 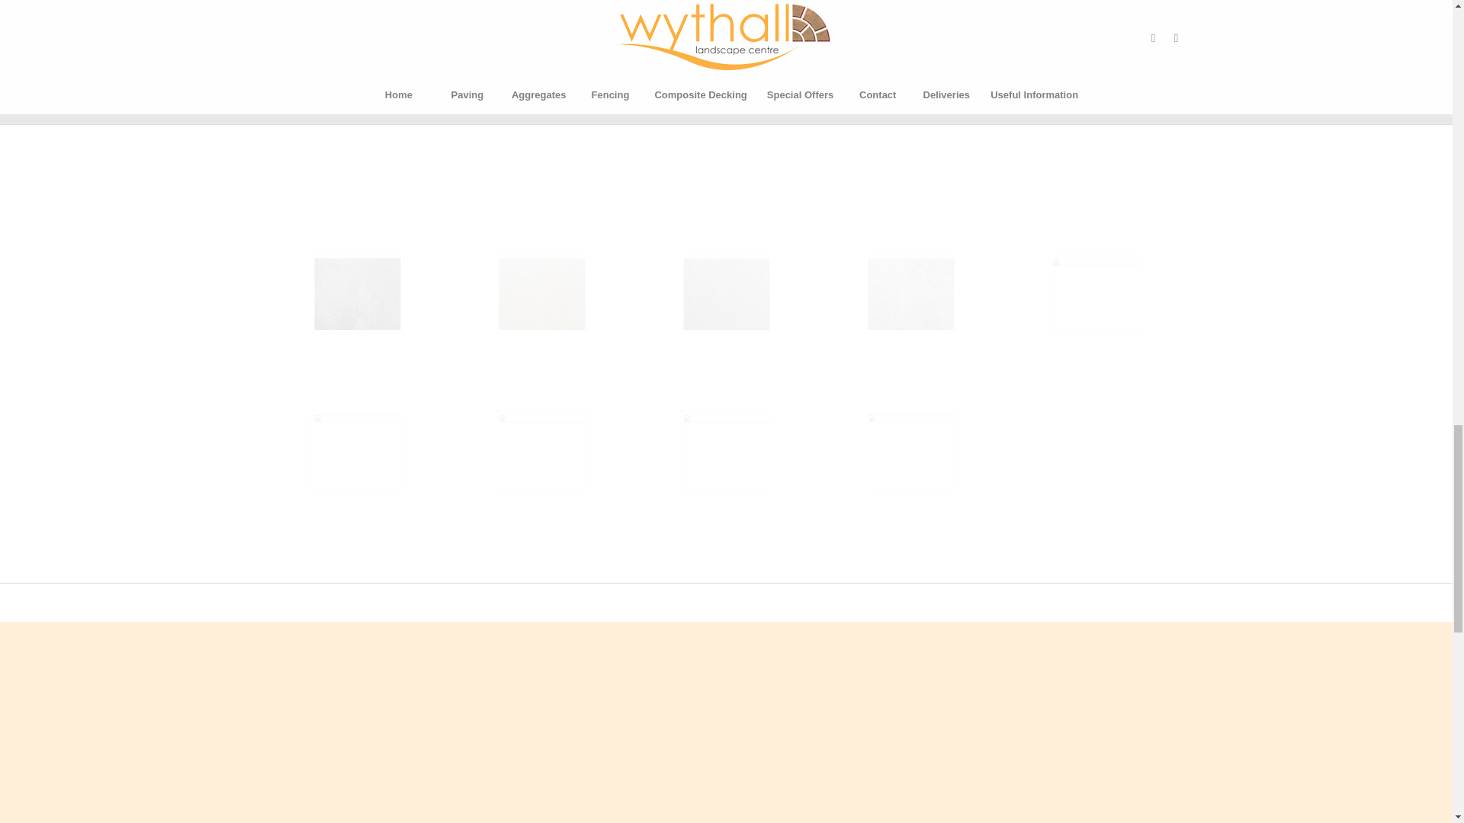 What do you see at coordinates (357, 294) in the screenshot?
I see `Landscape Anthracite` at bounding box center [357, 294].